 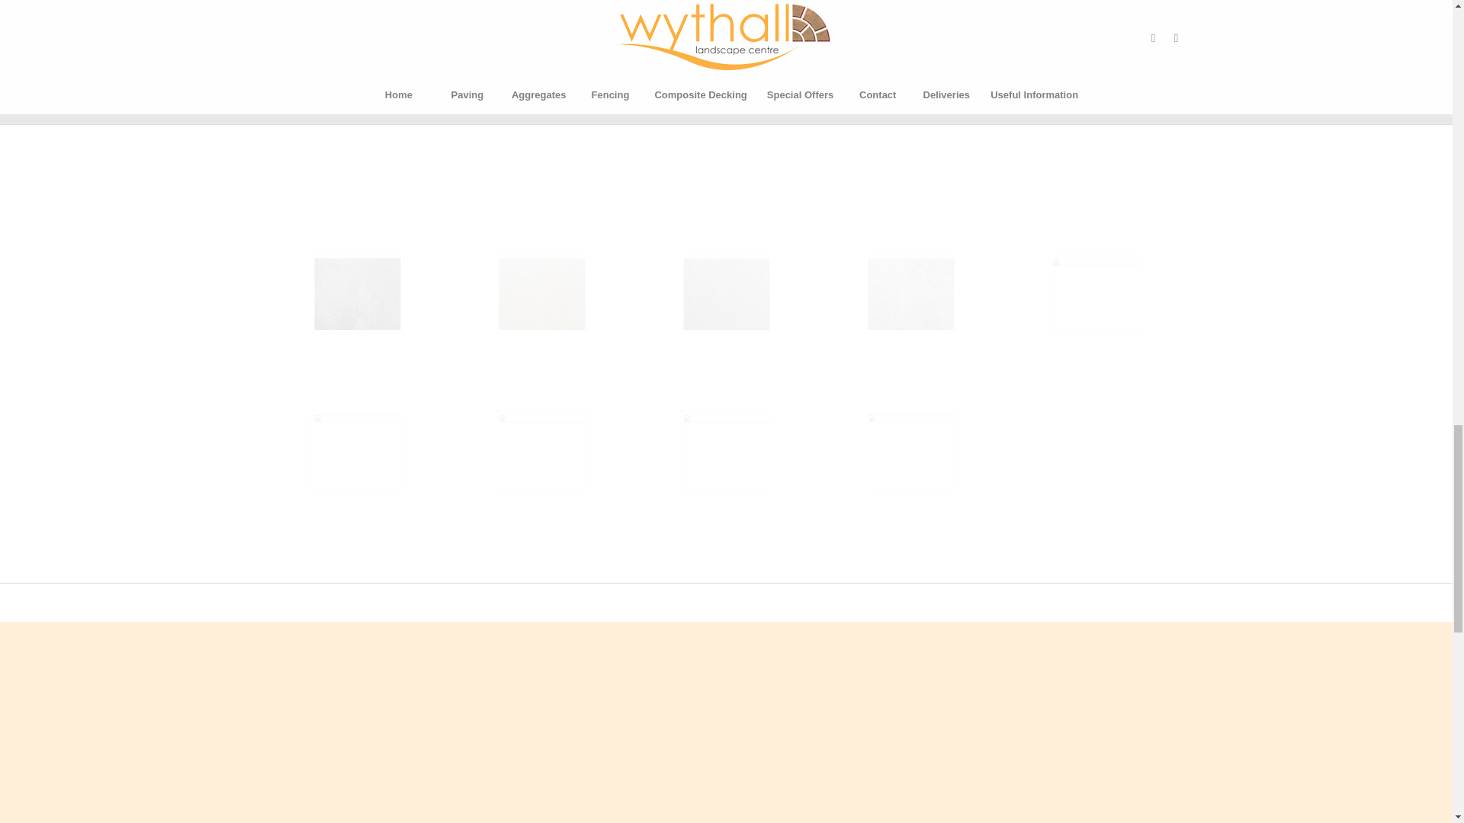 What do you see at coordinates (357, 294) in the screenshot?
I see `Landscape Anthracite` at bounding box center [357, 294].